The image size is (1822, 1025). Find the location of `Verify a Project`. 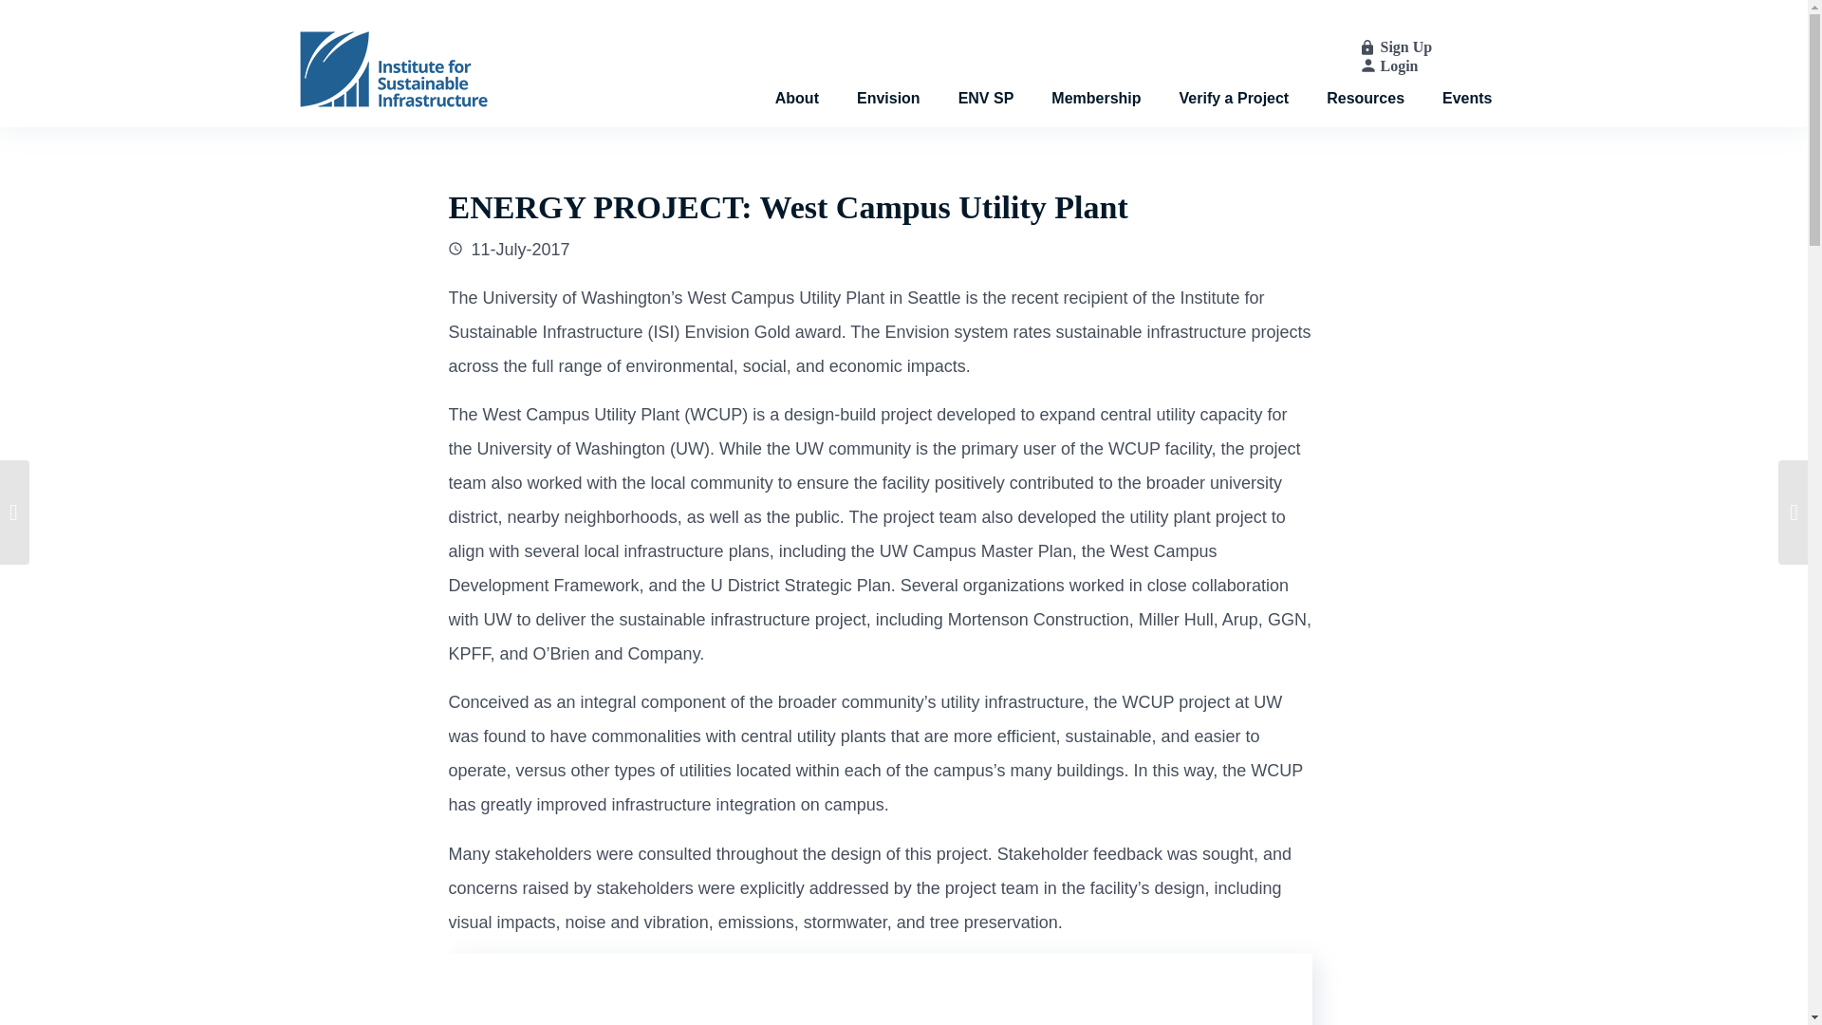

Verify a Project is located at coordinates (1234, 78).